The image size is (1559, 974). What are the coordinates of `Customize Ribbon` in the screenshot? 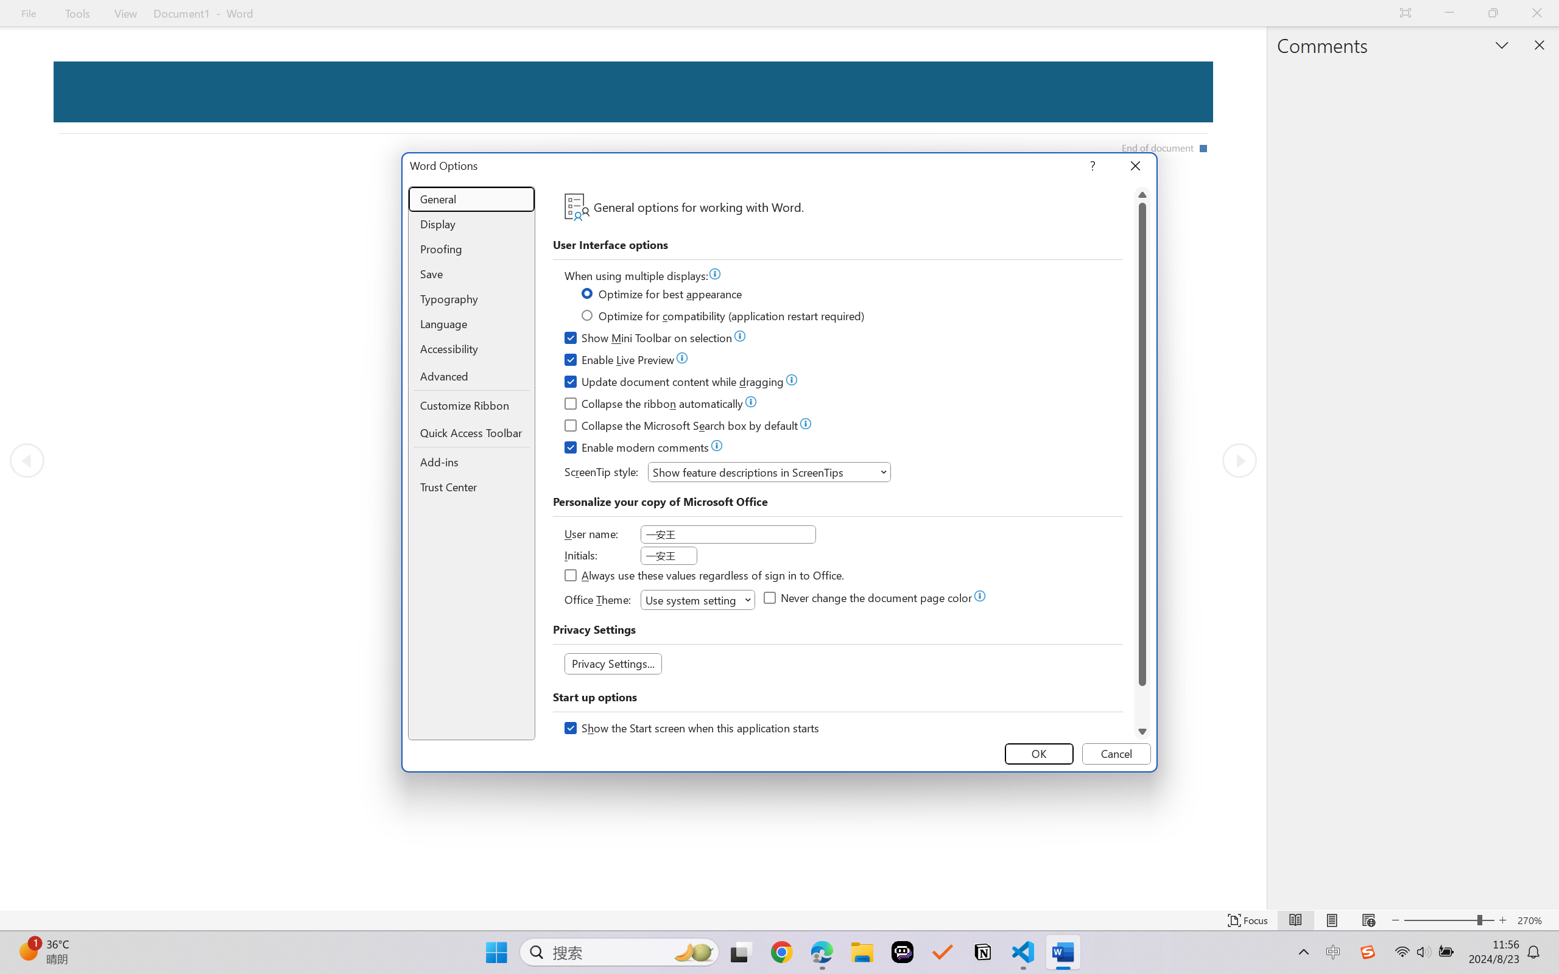 It's located at (471, 405).